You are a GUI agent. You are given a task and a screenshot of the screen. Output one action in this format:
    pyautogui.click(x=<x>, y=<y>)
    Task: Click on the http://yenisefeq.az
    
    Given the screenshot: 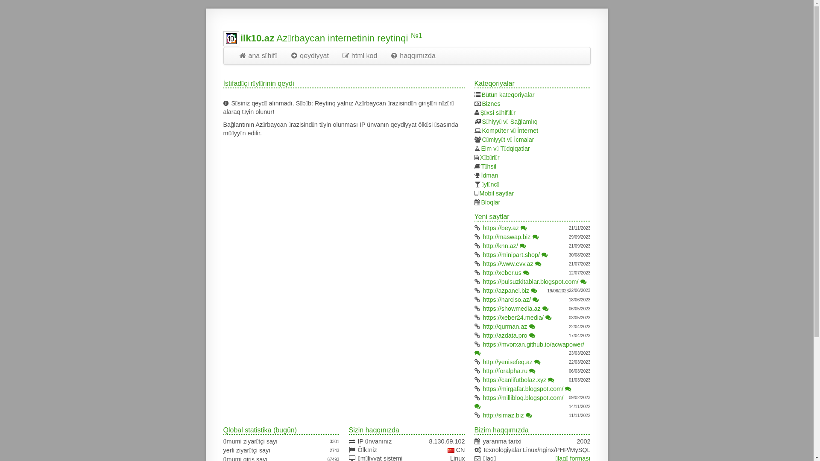 What is the action you would take?
    pyautogui.click(x=508, y=362)
    